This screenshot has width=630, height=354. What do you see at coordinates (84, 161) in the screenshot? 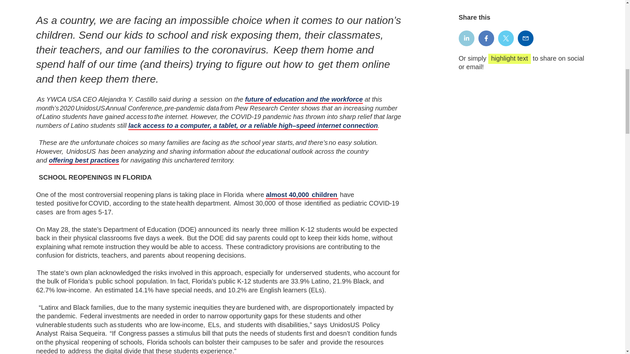
I see `offering best practices` at bounding box center [84, 161].